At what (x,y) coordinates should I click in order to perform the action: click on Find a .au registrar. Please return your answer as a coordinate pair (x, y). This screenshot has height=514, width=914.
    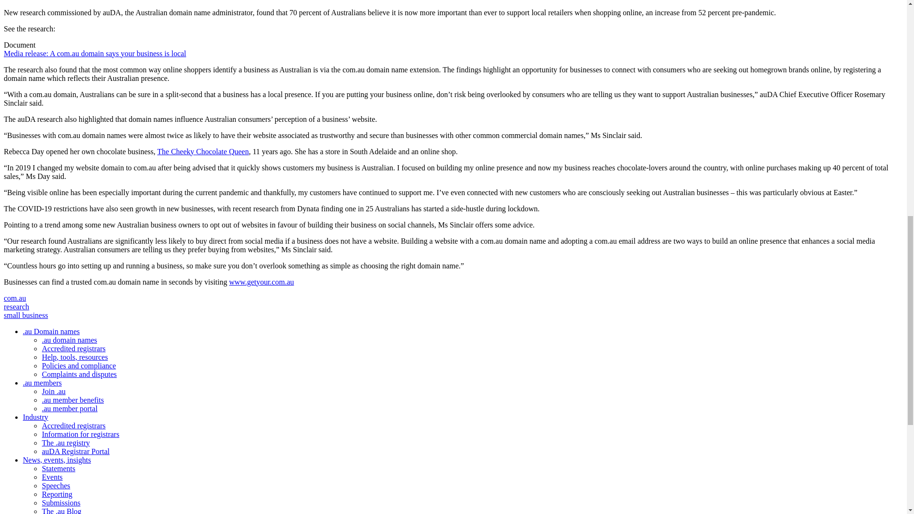
    Looking at the image, I should click on (74, 348).